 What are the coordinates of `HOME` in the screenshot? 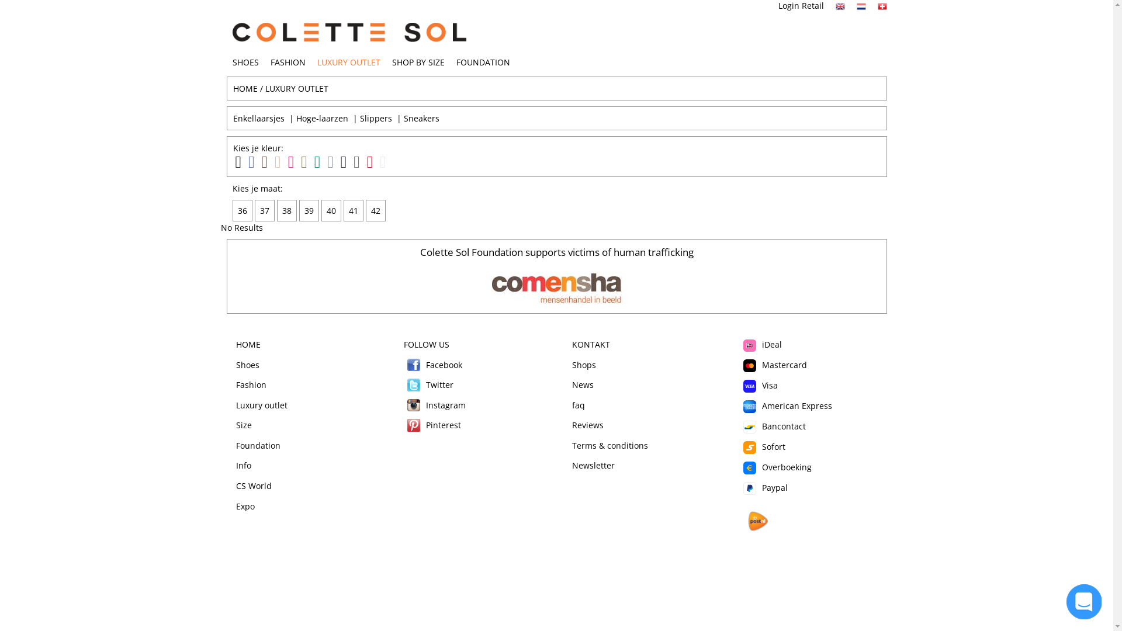 It's located at (245, 89).